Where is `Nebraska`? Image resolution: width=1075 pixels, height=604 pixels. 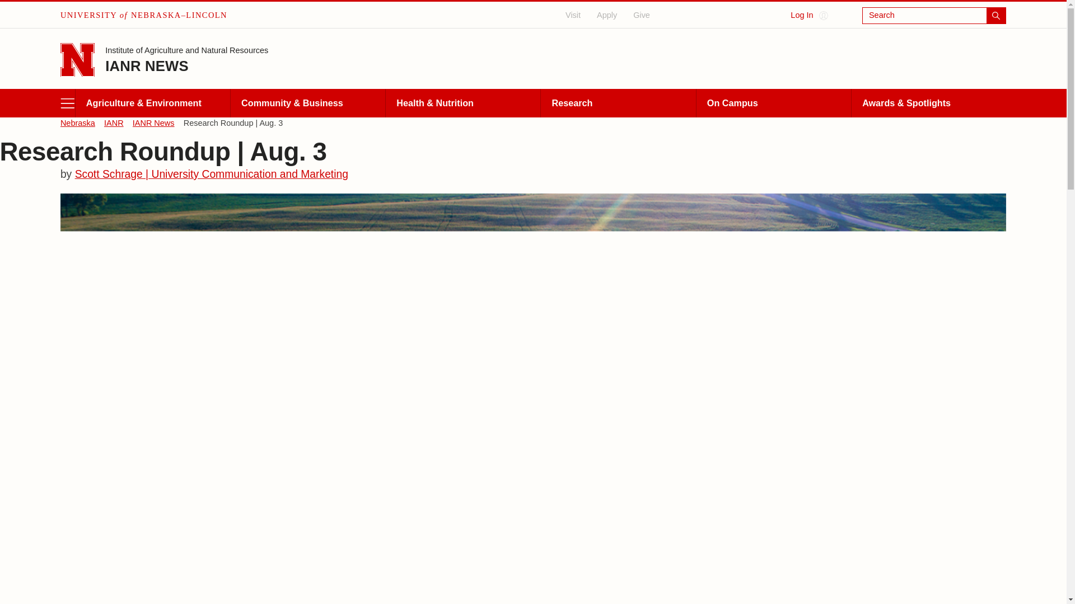 Nebraska is located at coordinates (77, 123).